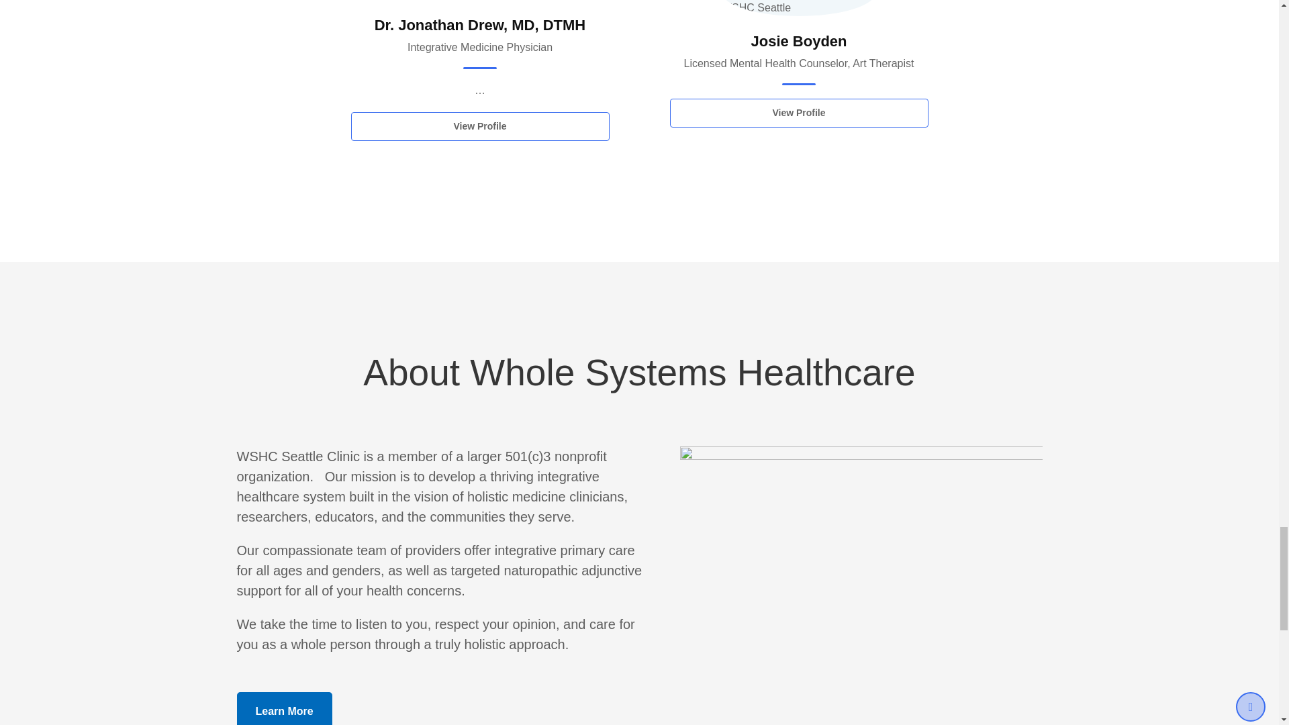 This screenshot has width=1289, height=725. I want to click on Josie Boyden, so click(798, 41).